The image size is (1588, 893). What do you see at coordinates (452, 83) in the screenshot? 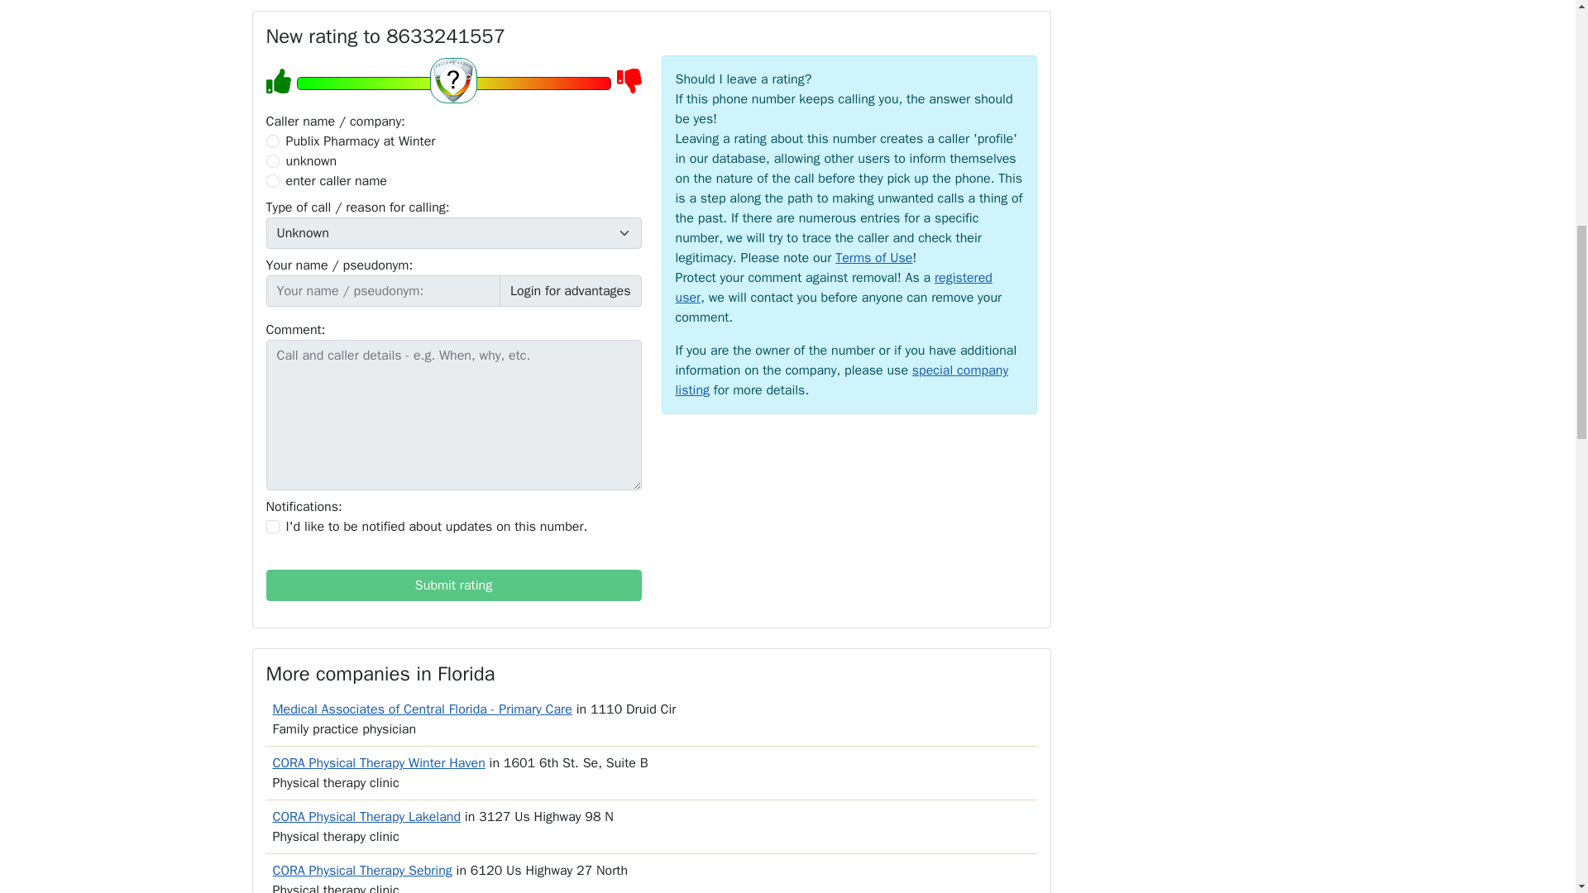
I see `5` at bounding box center [452, 83].